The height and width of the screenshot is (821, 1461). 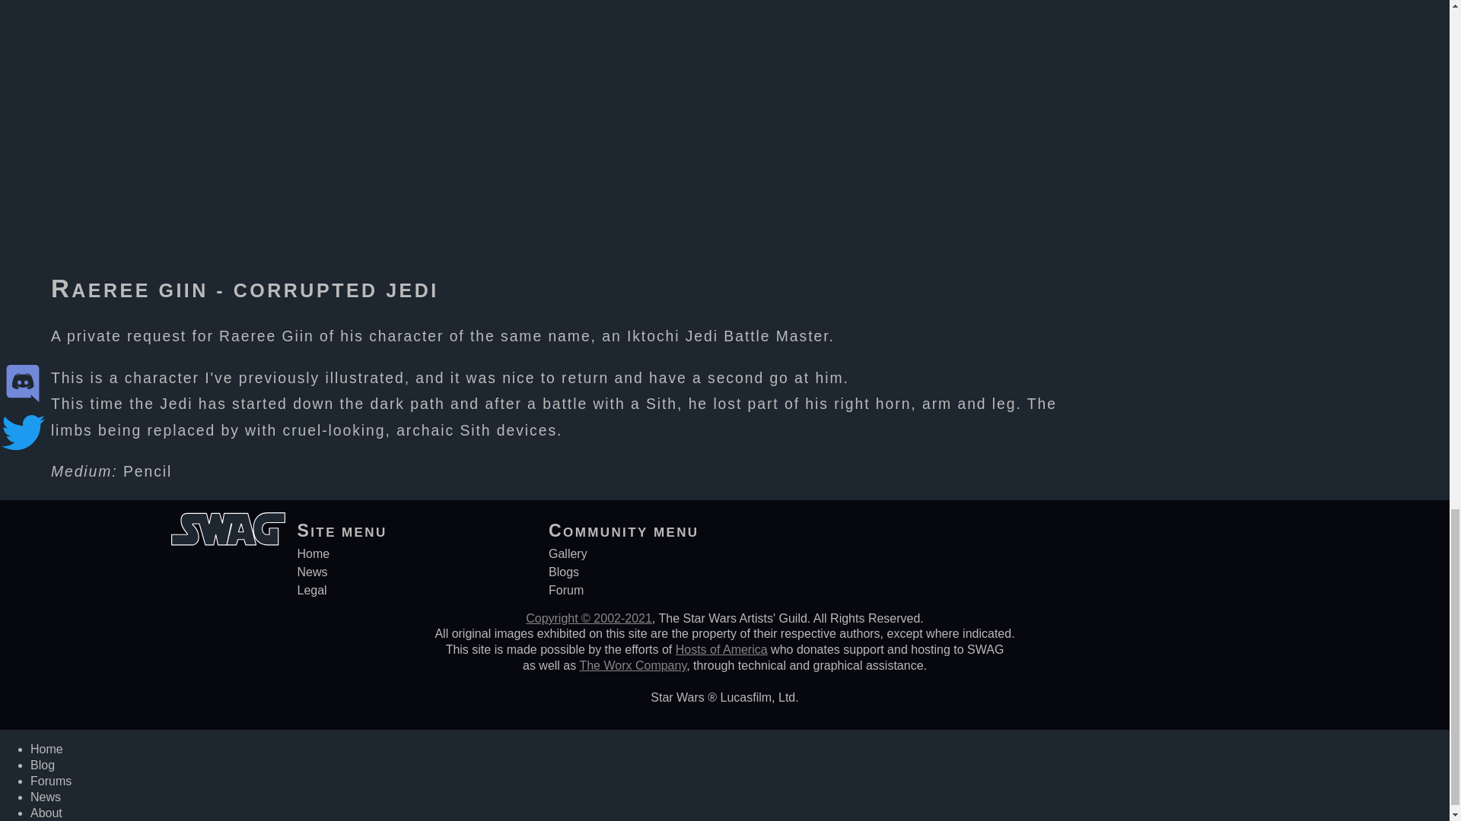 What do you see at coordinates (312, 572) in the screenshot?
I see `News` at bounding box center [312, 572].